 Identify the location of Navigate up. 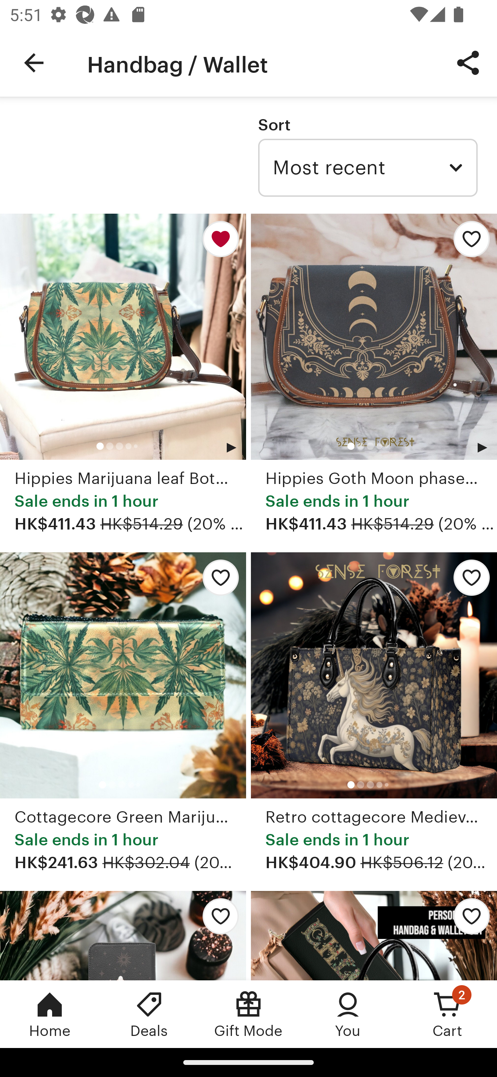
(34, 63).